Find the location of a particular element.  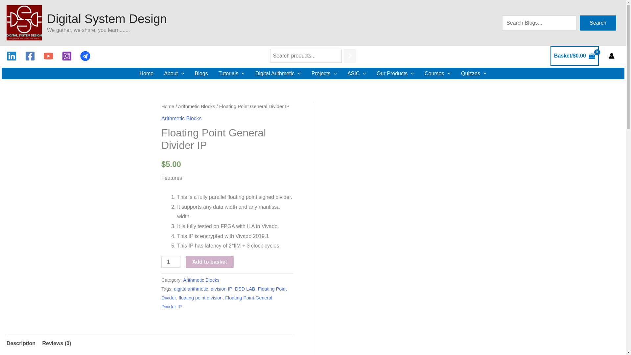

Blogs is located at coordinates (201, 73).